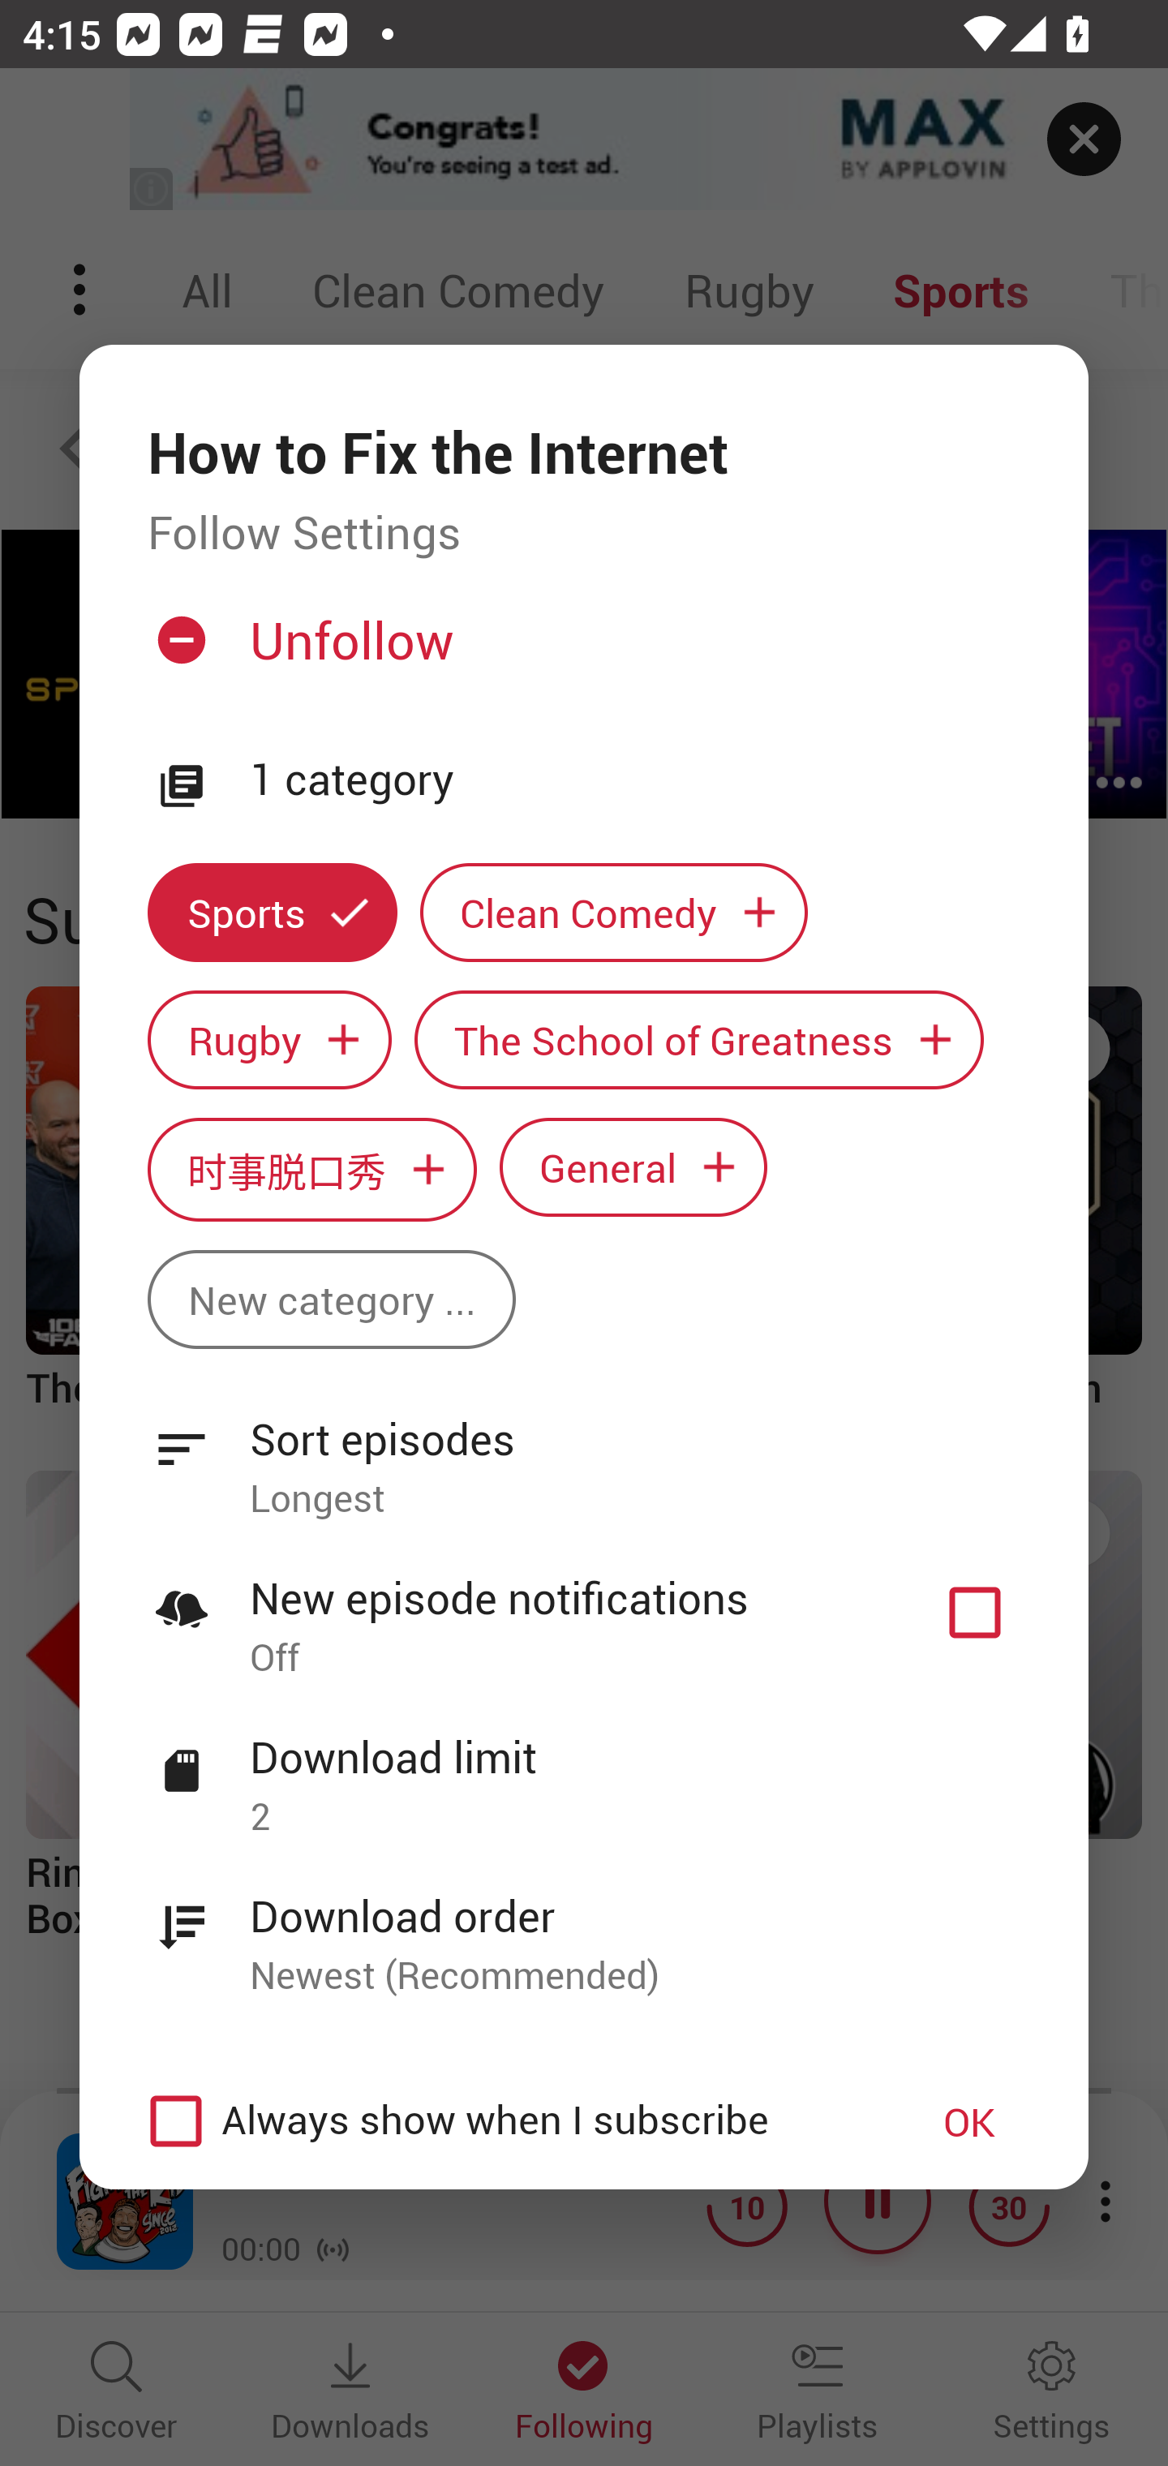 The image size is (1168, 2466). I want to click on Sports, so click(272, 912).